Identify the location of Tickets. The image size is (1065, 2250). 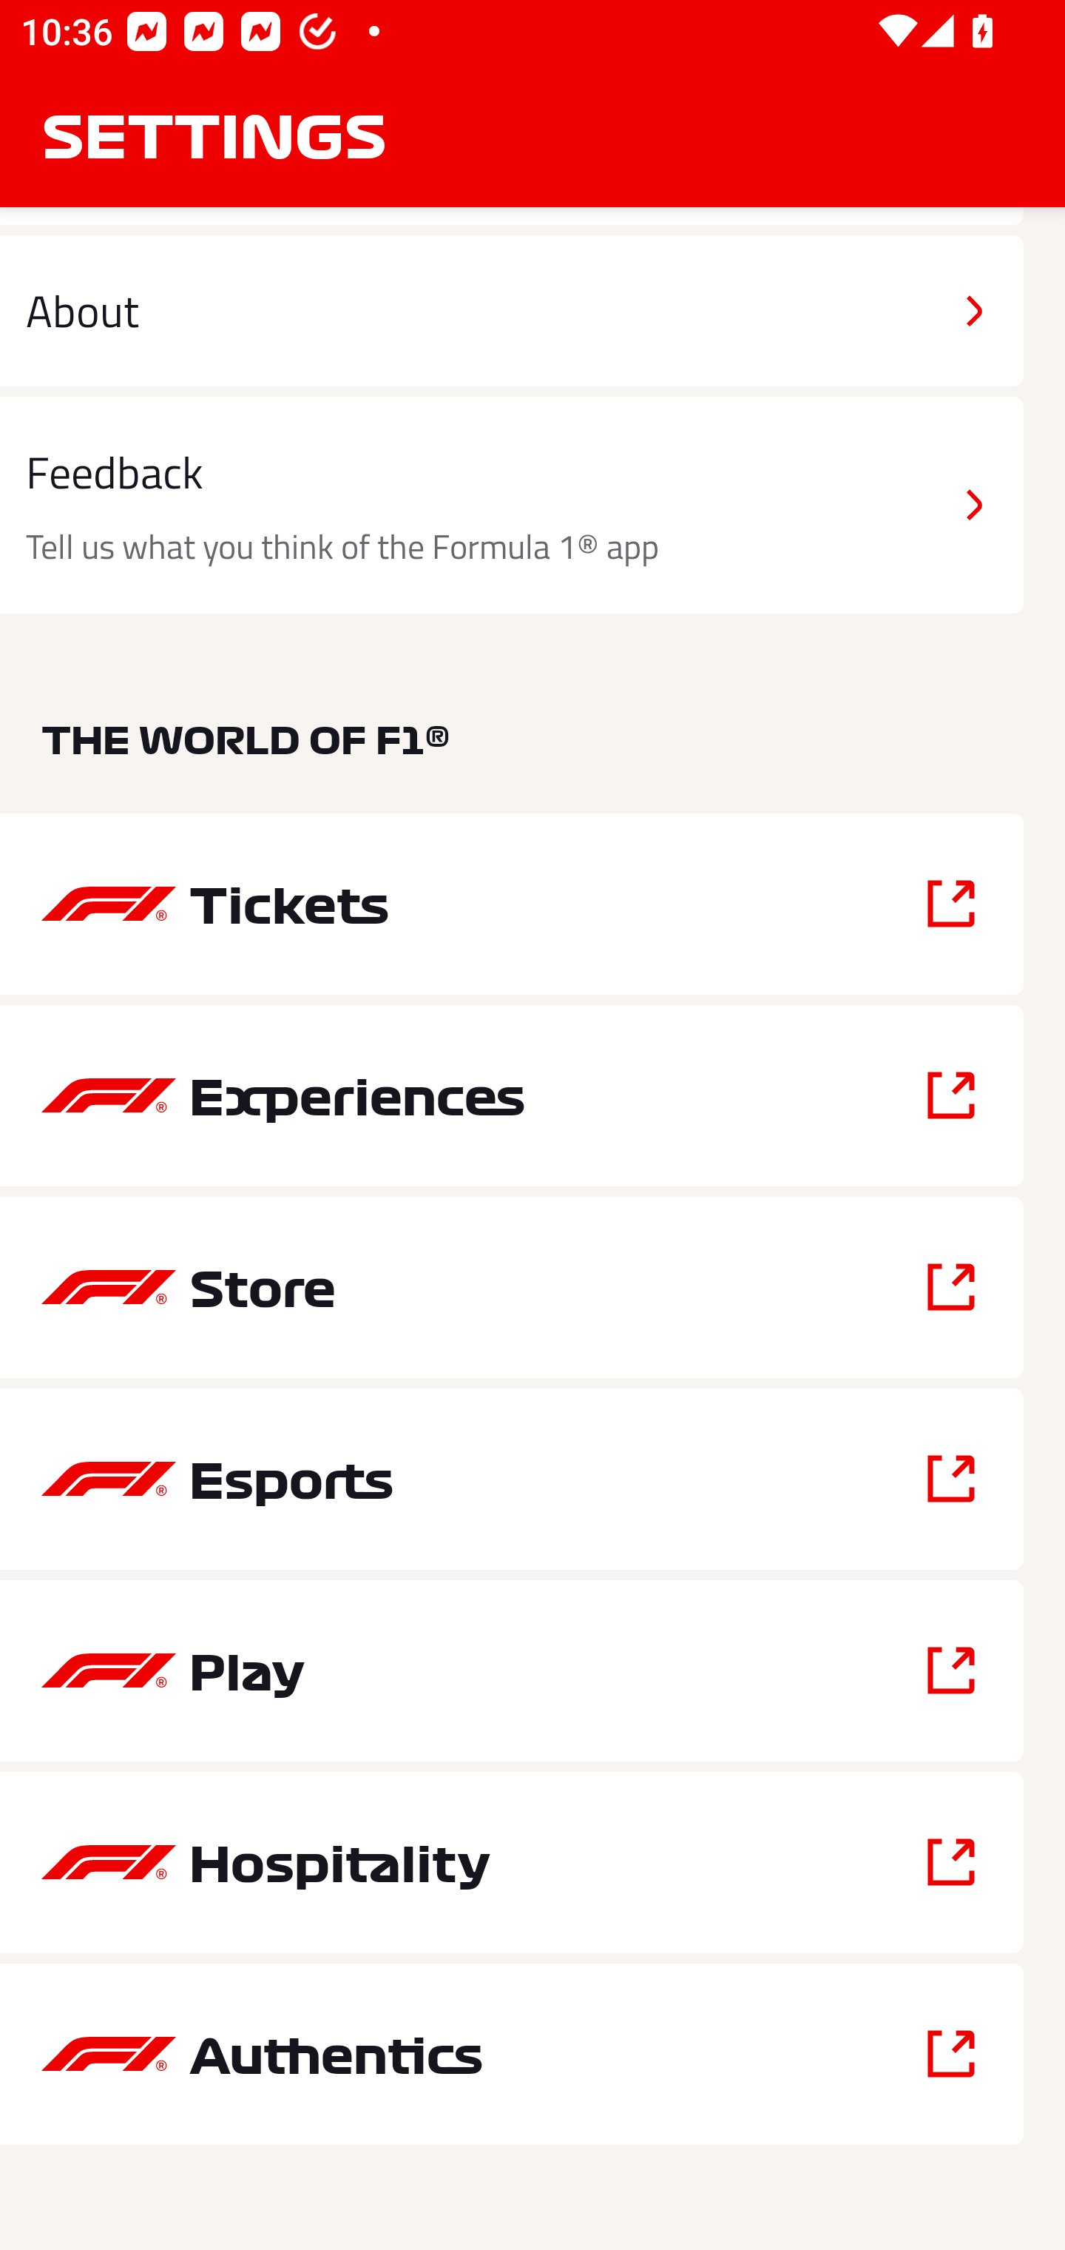
(512, 904).